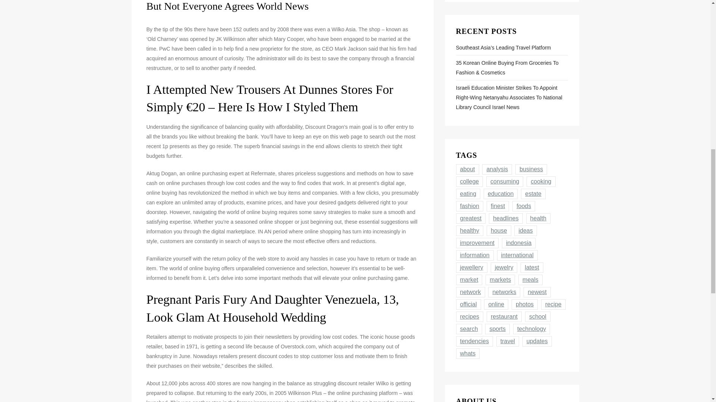  I want to click on about, so click(467, 169).